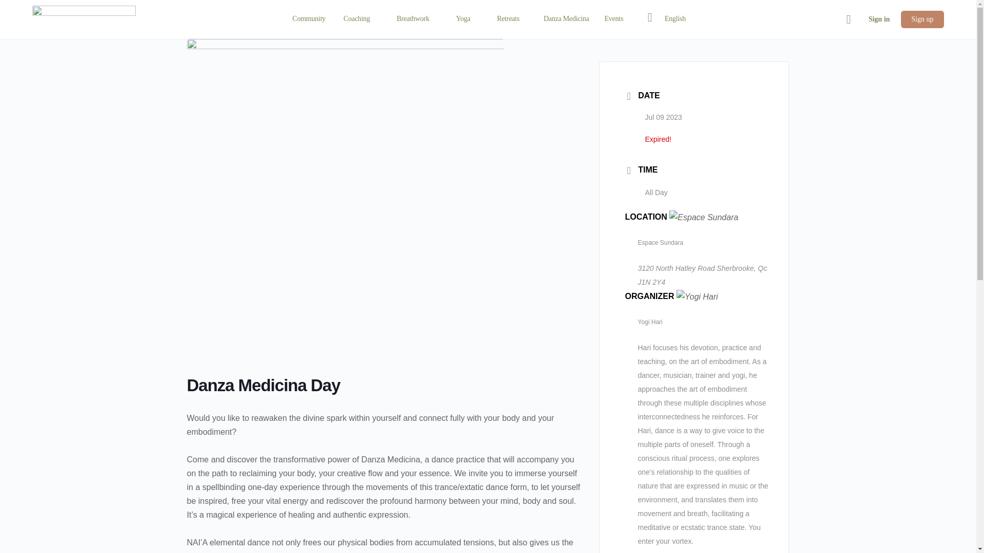 This screenshot has height=553, width=984. Describe the element at coordinates (879, 19) in the screenshot. I see `Sign in` at that location.